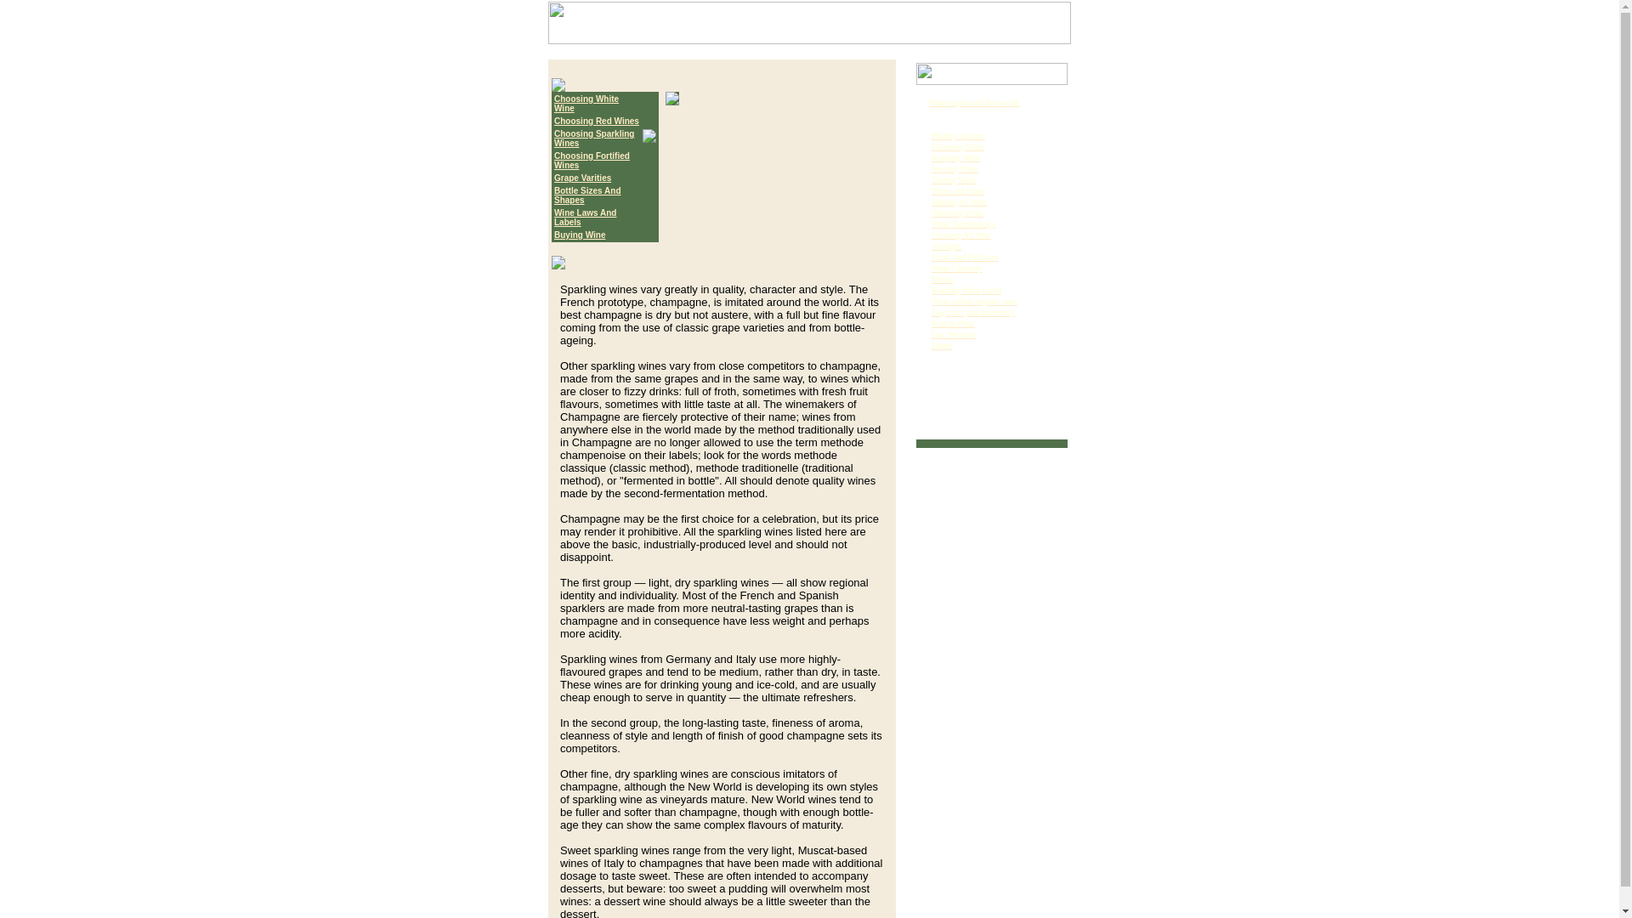 This screenshot has width=1632, height=918. I want to click on Choosing Fortified Wines, so click(592, 160).